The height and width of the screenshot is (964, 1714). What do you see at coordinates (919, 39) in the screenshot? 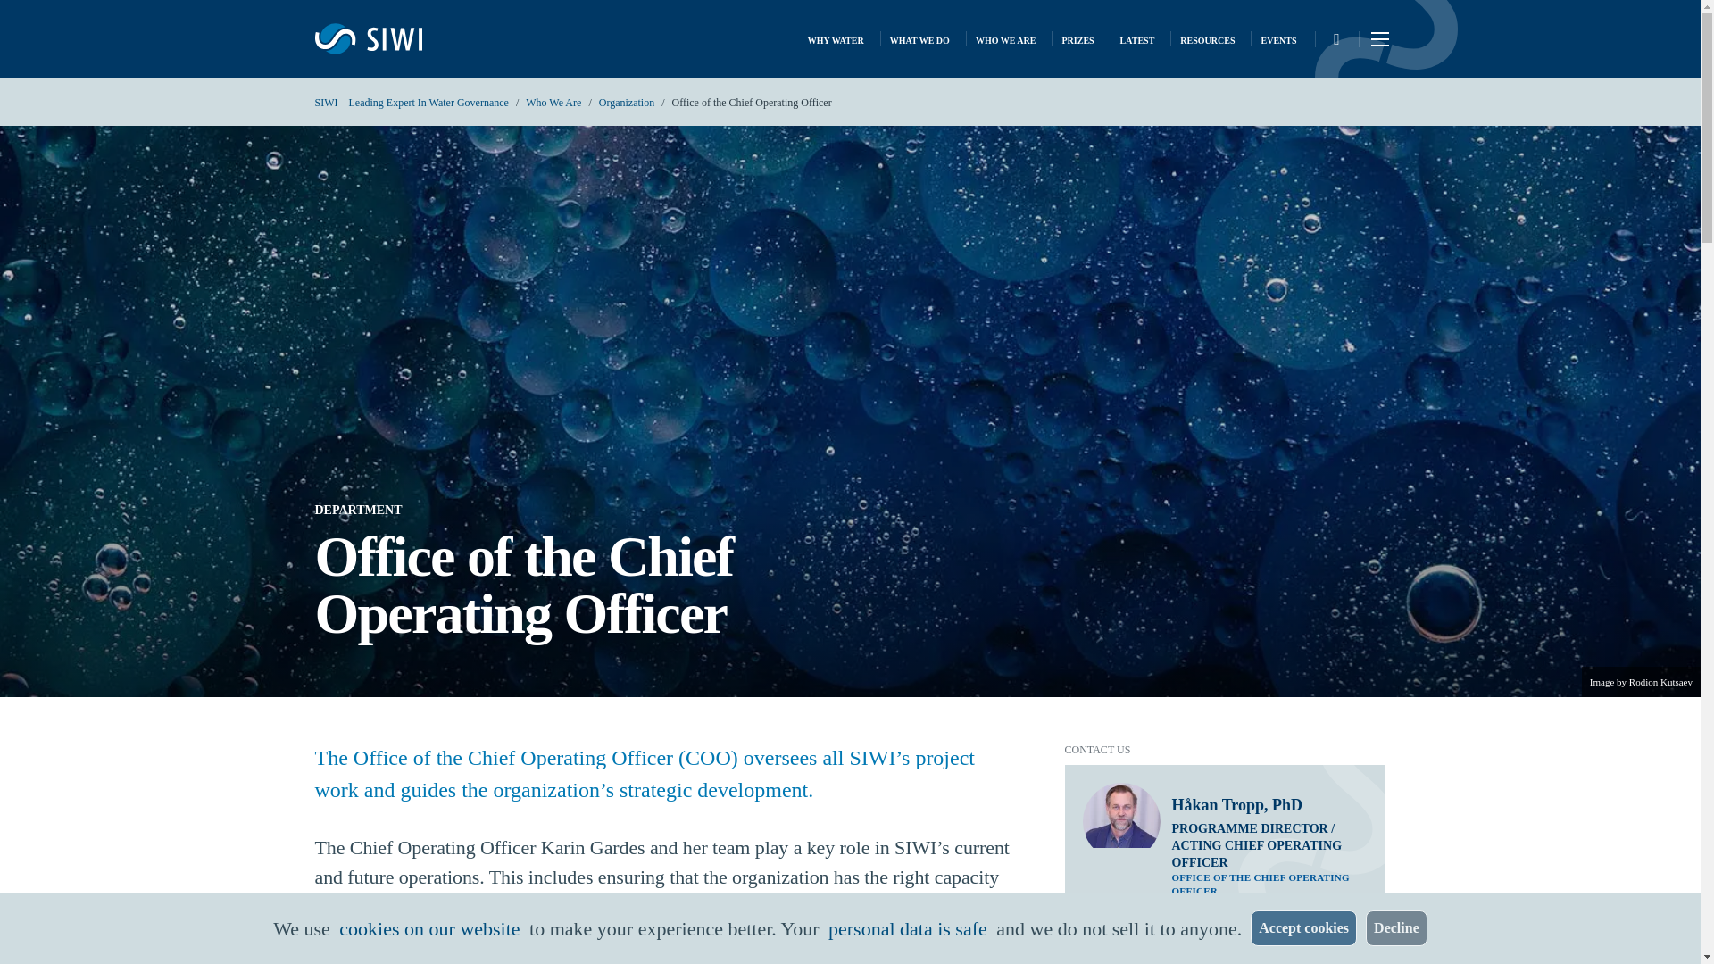
I see `WHAT WE DO` at bounding box center [919, 39].